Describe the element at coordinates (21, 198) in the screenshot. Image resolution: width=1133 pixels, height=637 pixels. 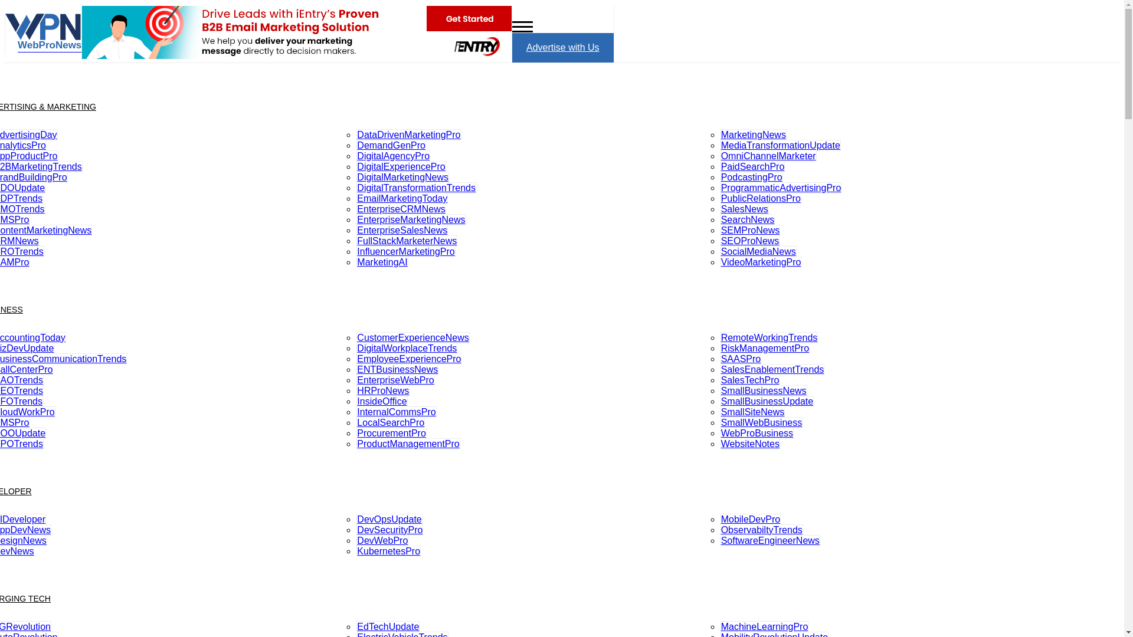
I see `CDPTrends` at that location.